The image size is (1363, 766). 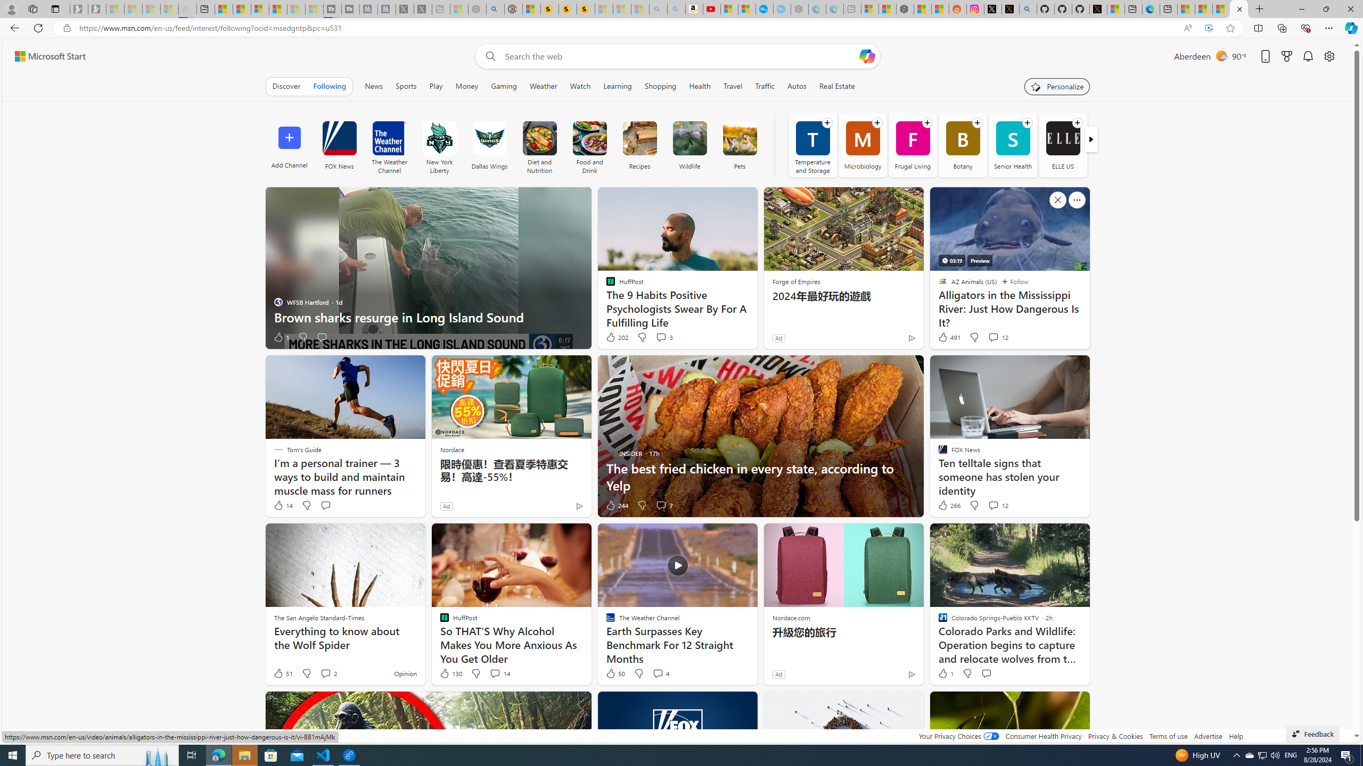 I want to click on Wildlife, so click(x=689, y=145).